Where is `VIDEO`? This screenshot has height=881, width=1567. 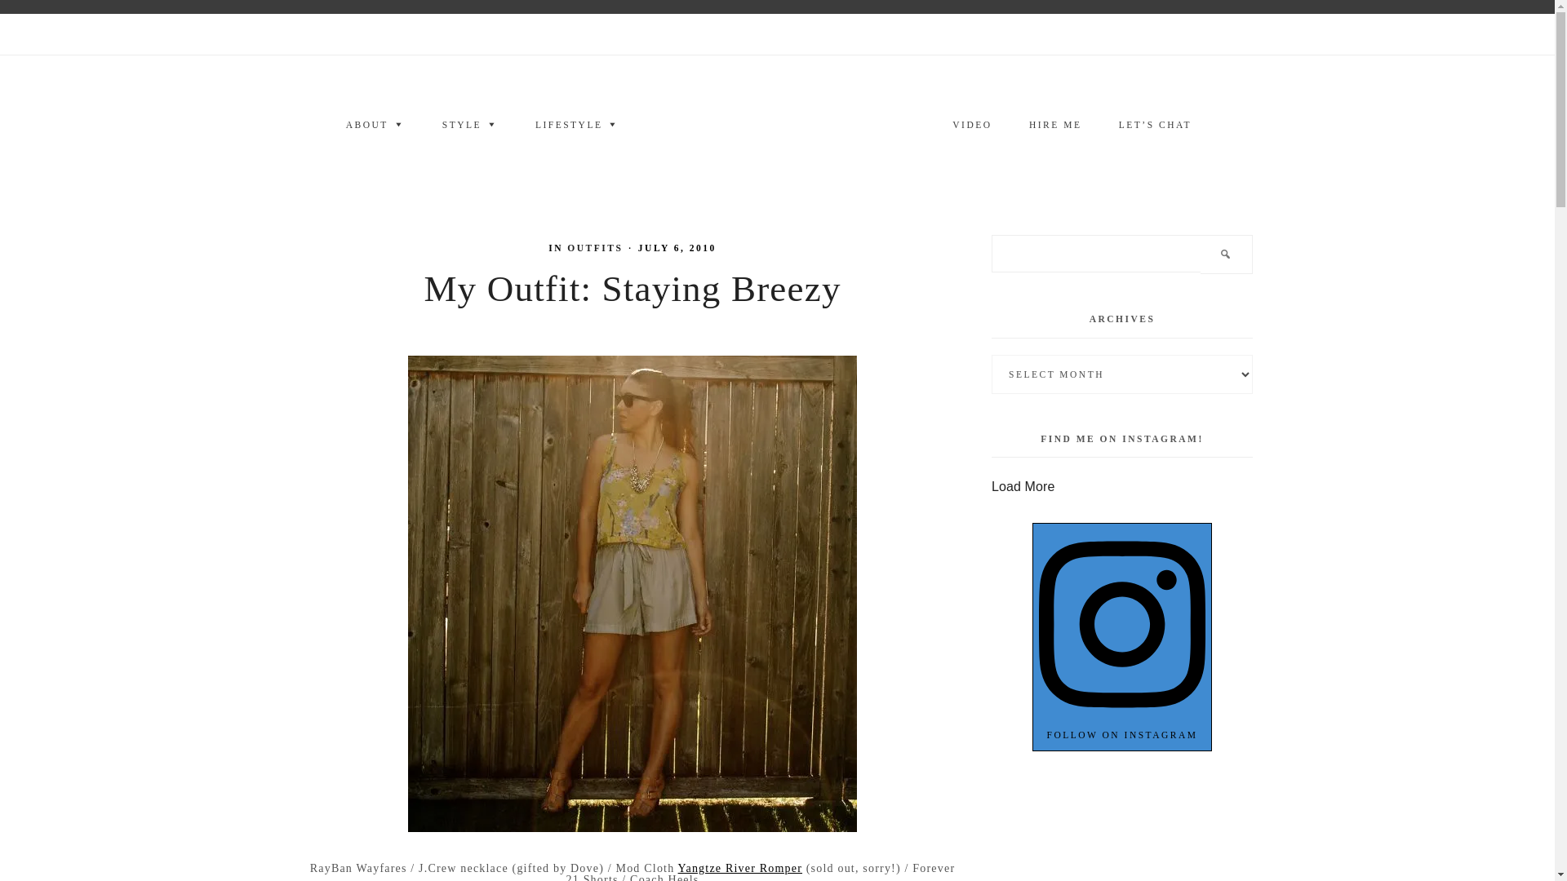
VIDEO is located at coordinates (971, 126).